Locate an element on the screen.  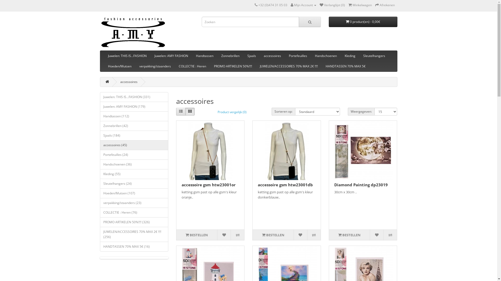
COLLECTIE : Heren is located at coordinates (193, 66).